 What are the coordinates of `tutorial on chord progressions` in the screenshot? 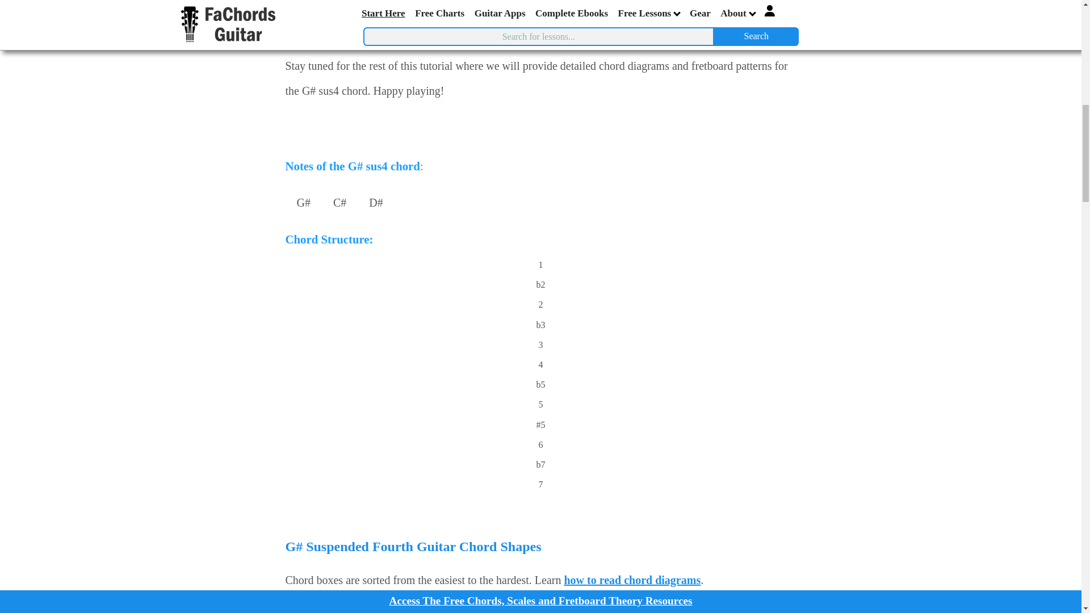 It's located at (358, 31).